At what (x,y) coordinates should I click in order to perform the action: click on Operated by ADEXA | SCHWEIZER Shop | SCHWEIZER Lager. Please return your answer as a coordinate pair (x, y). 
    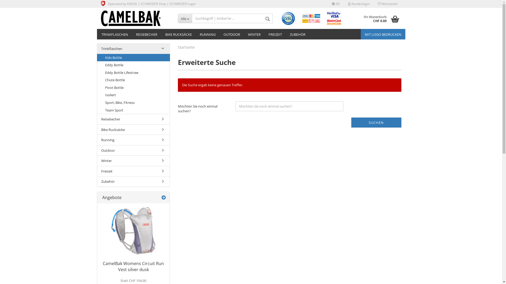
    Looking at the image, I should click on (149, 4).